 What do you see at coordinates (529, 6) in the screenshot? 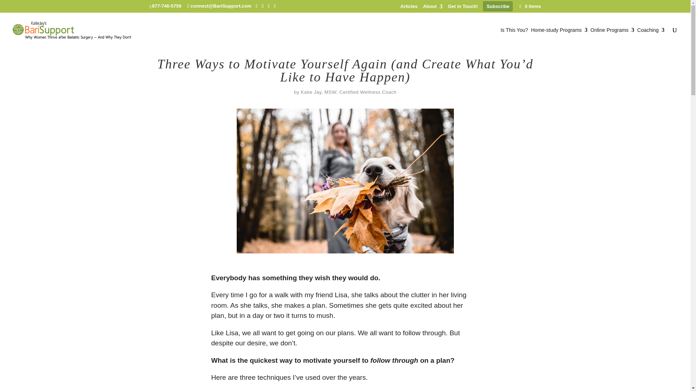
I see `0 Items` at bounding box center [529, 6].